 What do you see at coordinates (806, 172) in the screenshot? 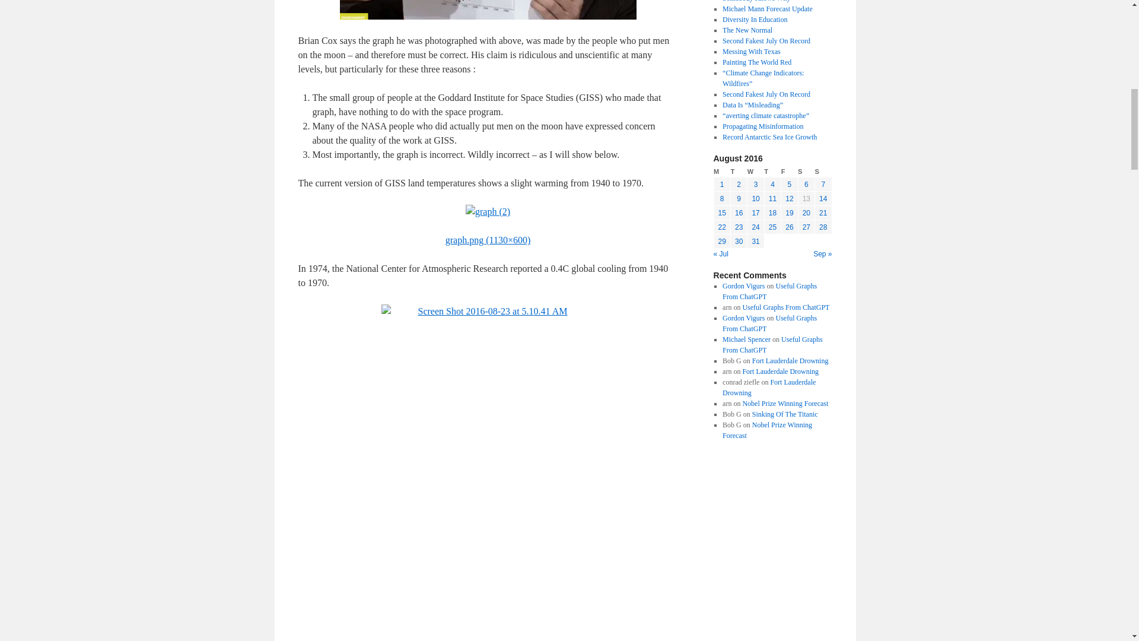
I see `Saturday` at bounding box center [806, 172].